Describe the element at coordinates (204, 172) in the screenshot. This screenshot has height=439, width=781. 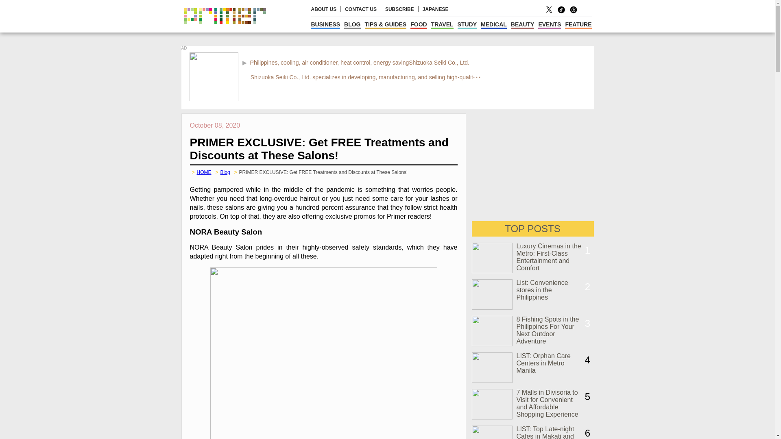
I see `HOME` at that location.